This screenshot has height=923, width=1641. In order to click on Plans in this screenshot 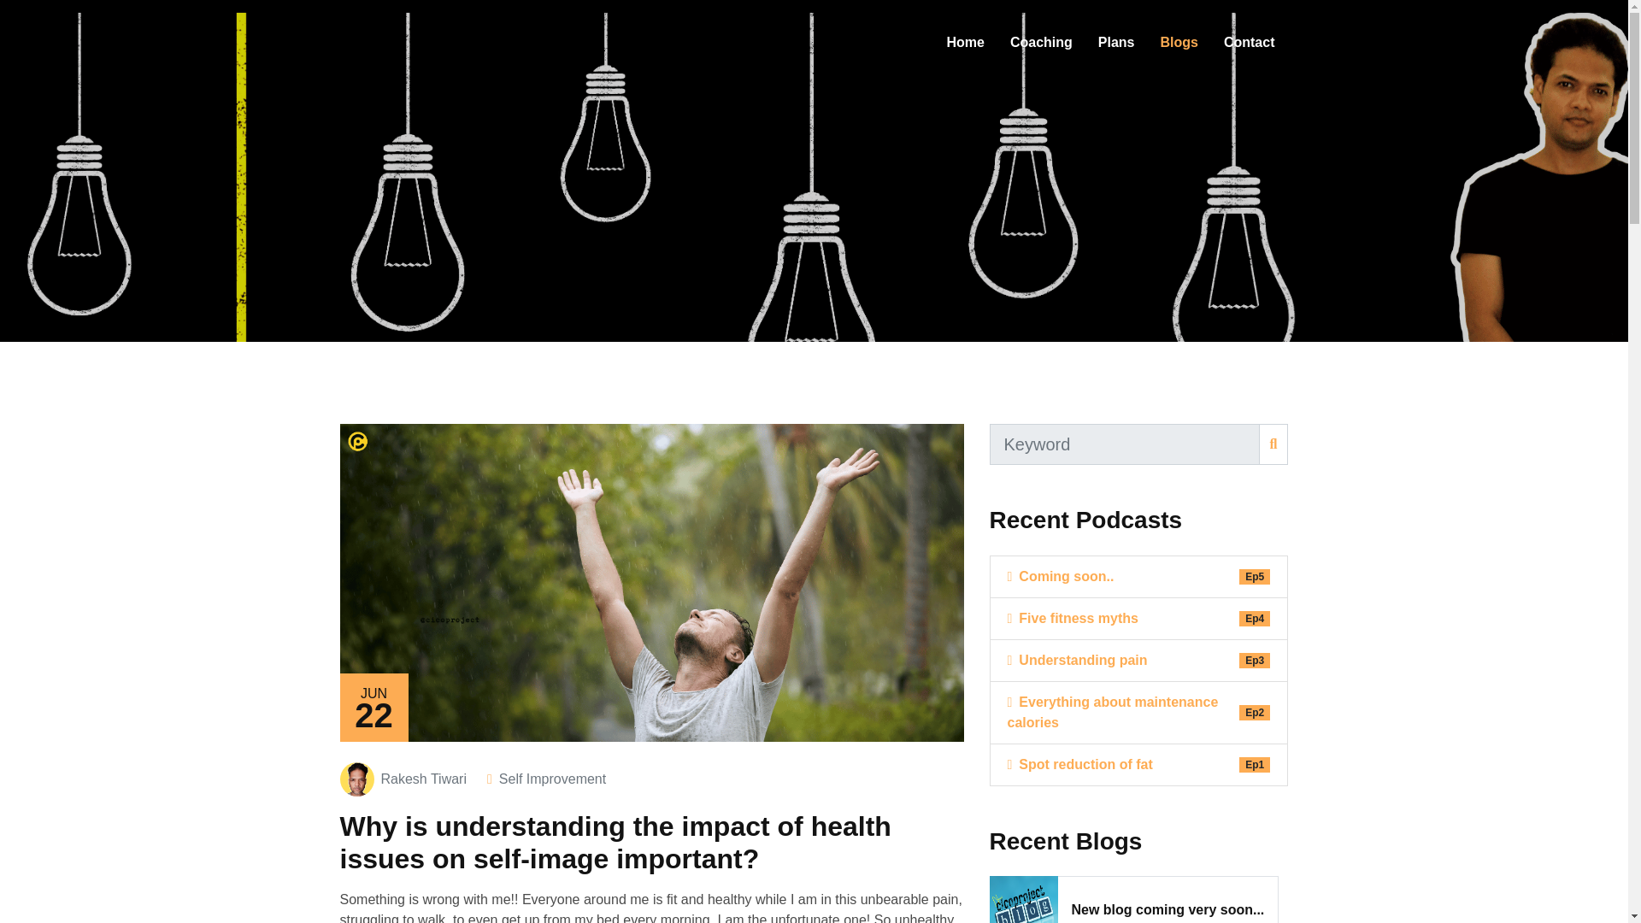, I will do `click(1116, 42)`.